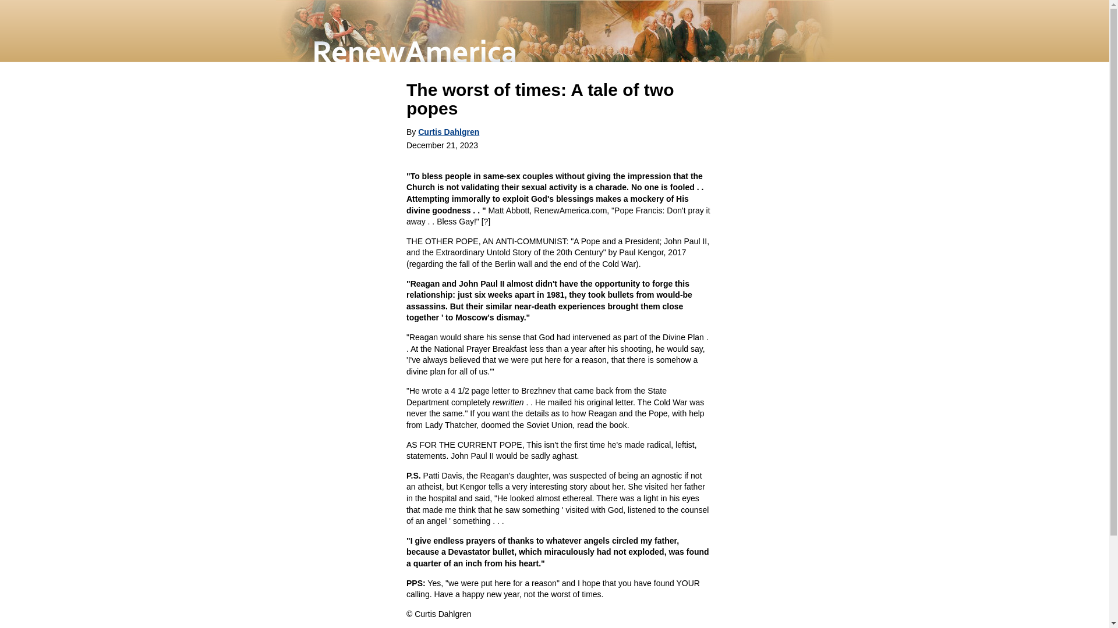 This screenshot has height=628, width=1118. Describe the element at coordinates (448, 132) in the screenshot. I see `Curtis Dahlgren` at that location.